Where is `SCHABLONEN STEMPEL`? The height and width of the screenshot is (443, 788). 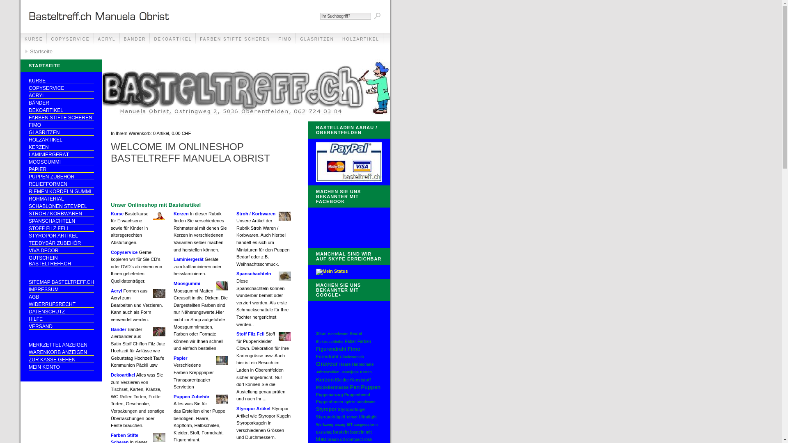 SCHABLONEN STEMPEL is located at coordinates (62, 207).